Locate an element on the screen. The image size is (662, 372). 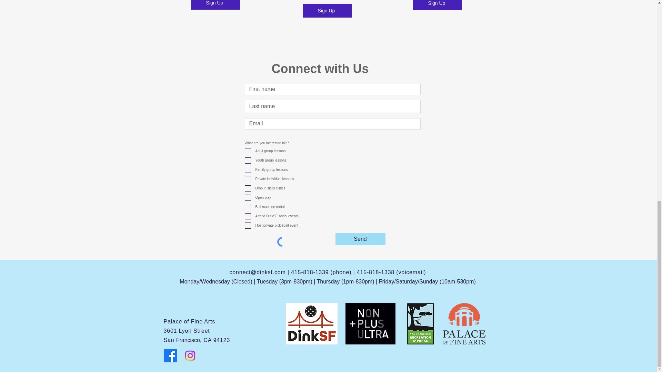
Sign Up is located at coordinates (327, 10).